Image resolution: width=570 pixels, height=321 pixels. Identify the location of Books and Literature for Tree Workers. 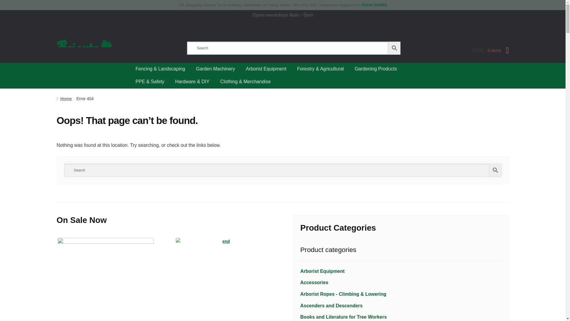
(343, 317).